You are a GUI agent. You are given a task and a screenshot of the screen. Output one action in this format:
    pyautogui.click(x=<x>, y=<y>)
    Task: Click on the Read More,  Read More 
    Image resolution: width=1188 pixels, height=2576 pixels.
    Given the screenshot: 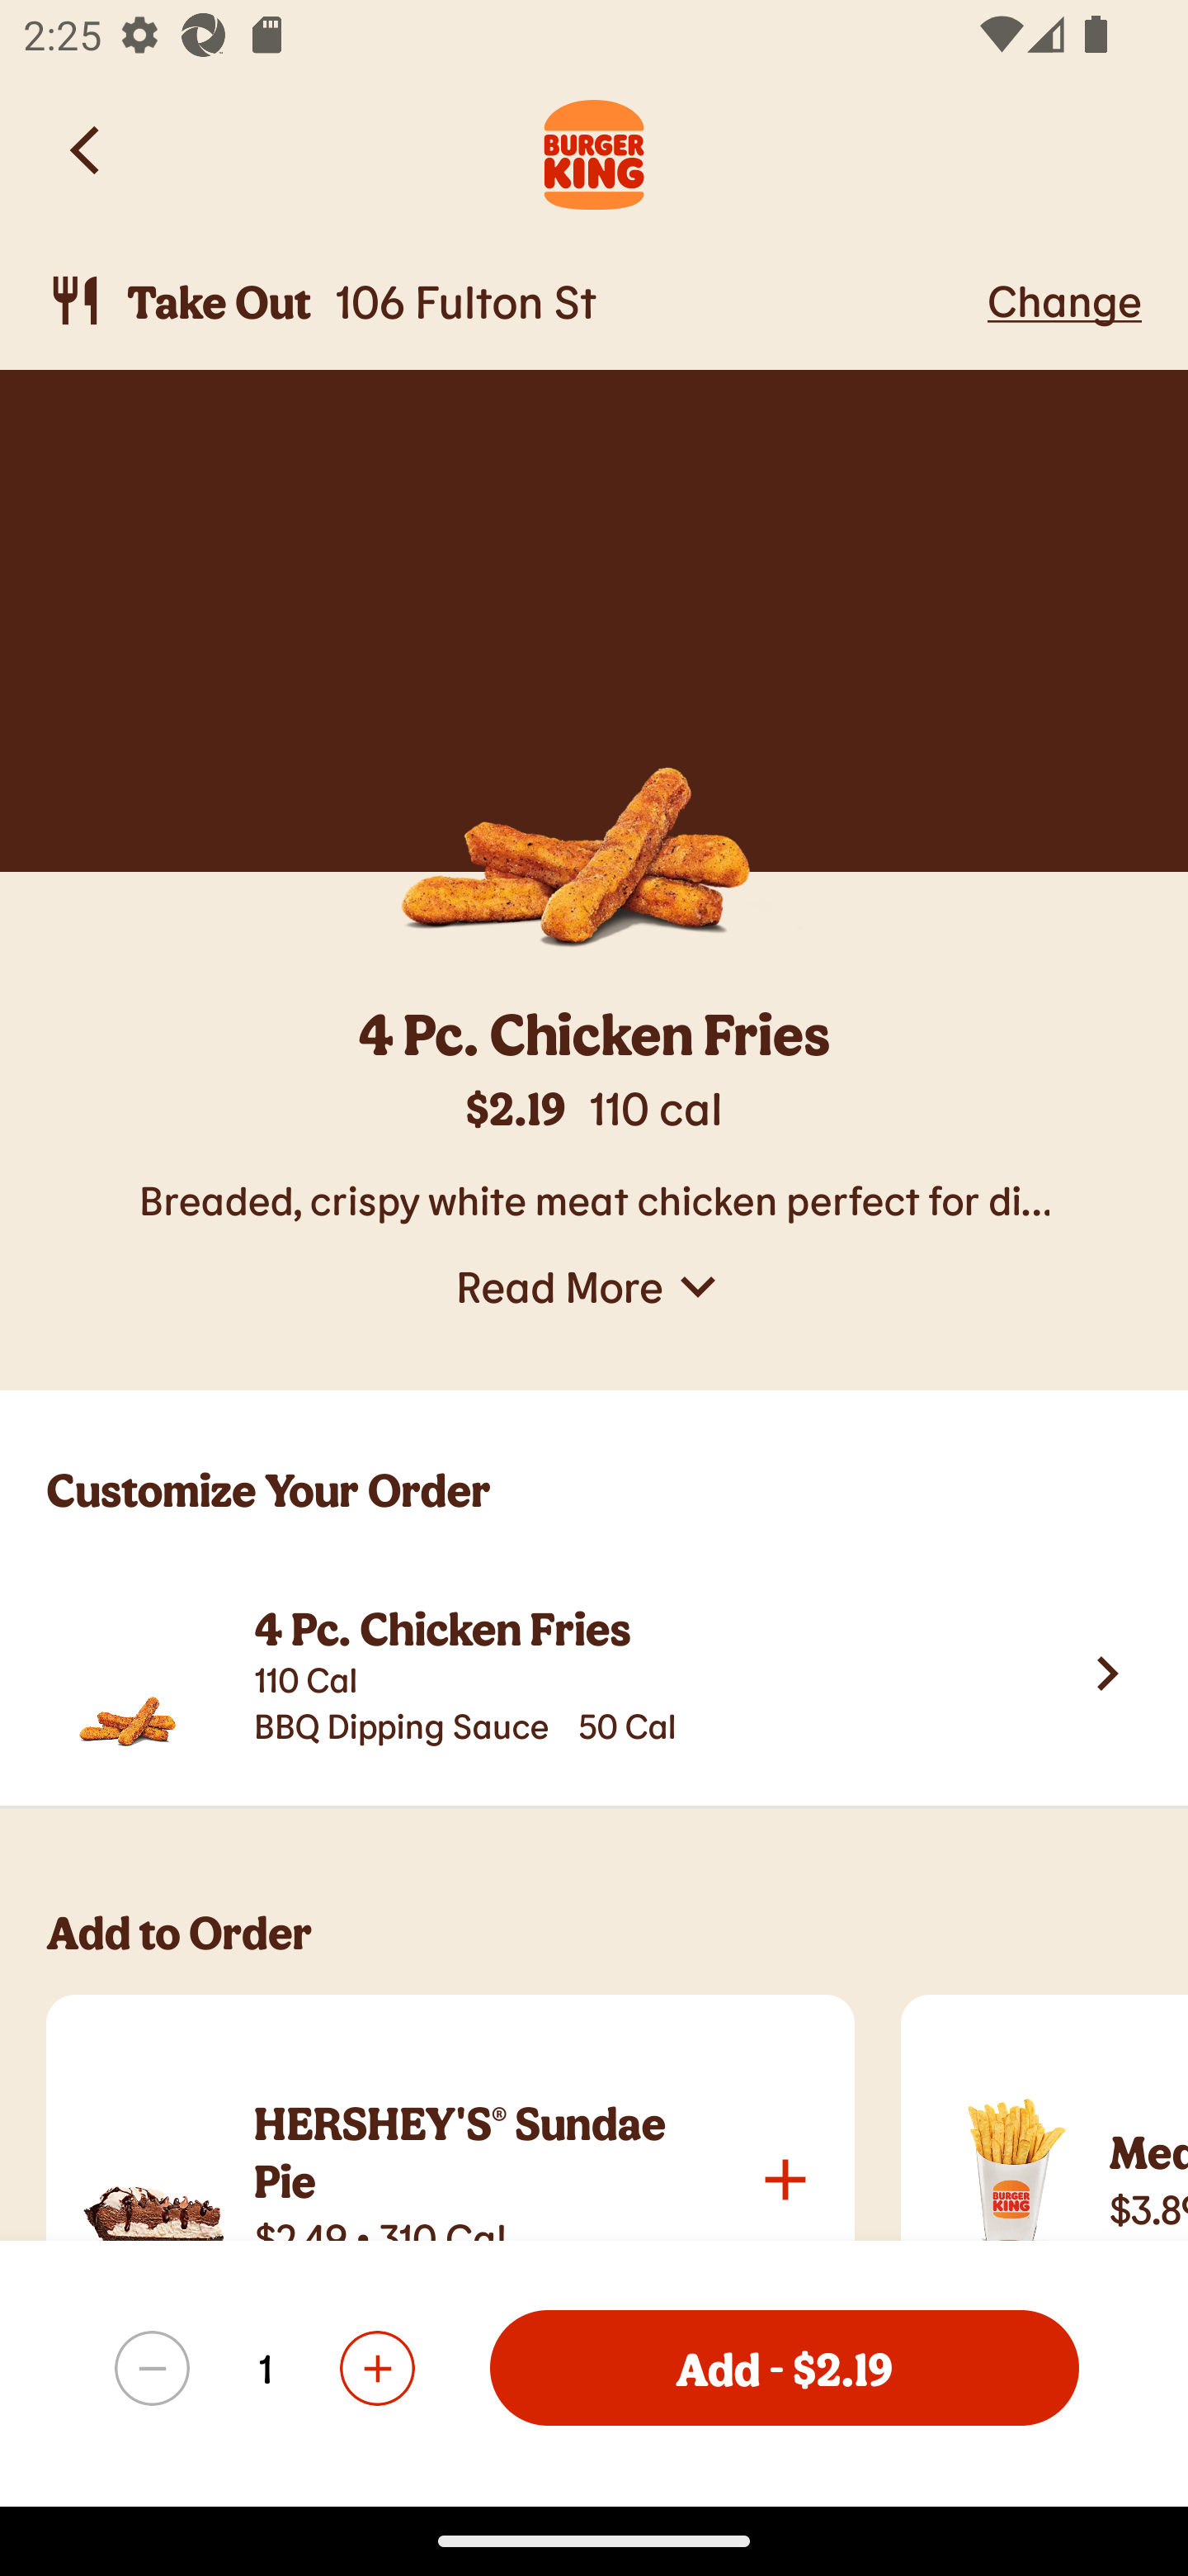 What is the action you would take?
    pyautogui.click(x=594, y=1286)
    